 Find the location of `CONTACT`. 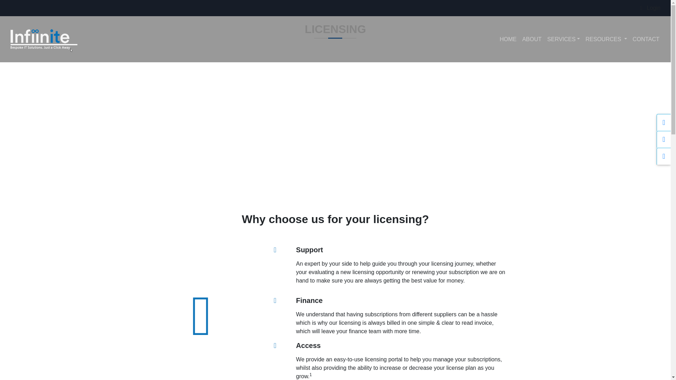

CONTACT is located at coordinates (646, 39).